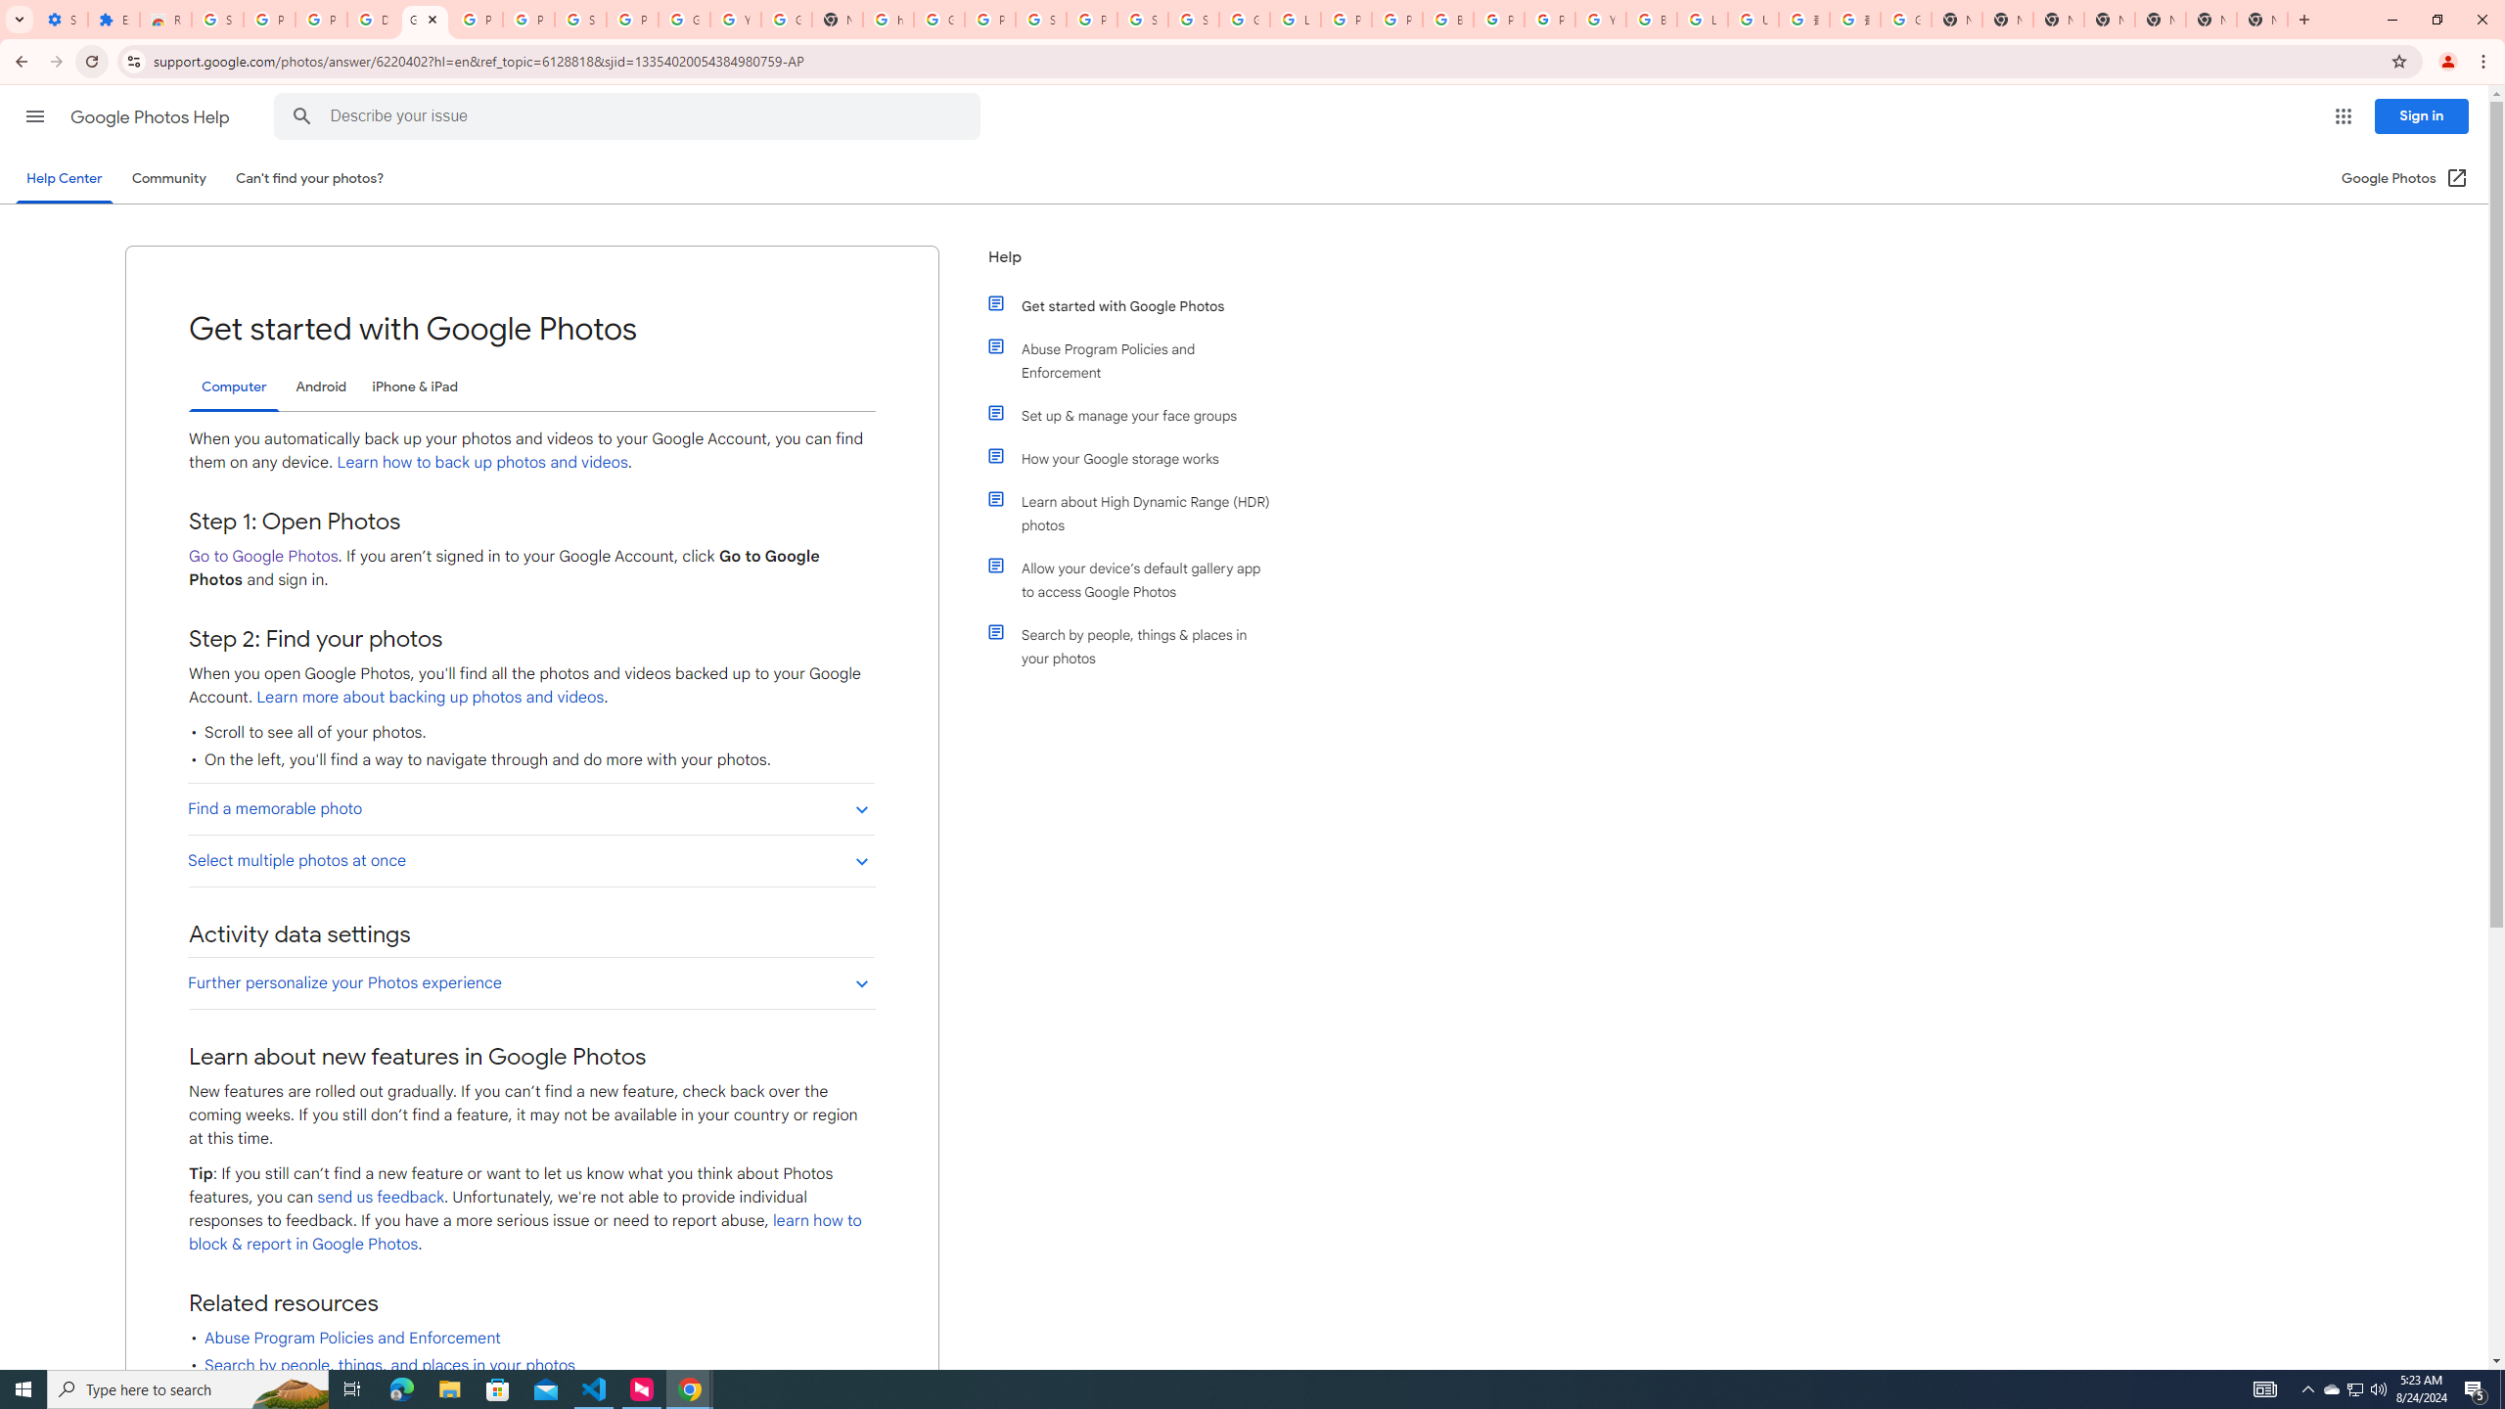  Describe the element at coordinates (310, 178) in the screenshot. I see `Can't find your photos?` at that location.